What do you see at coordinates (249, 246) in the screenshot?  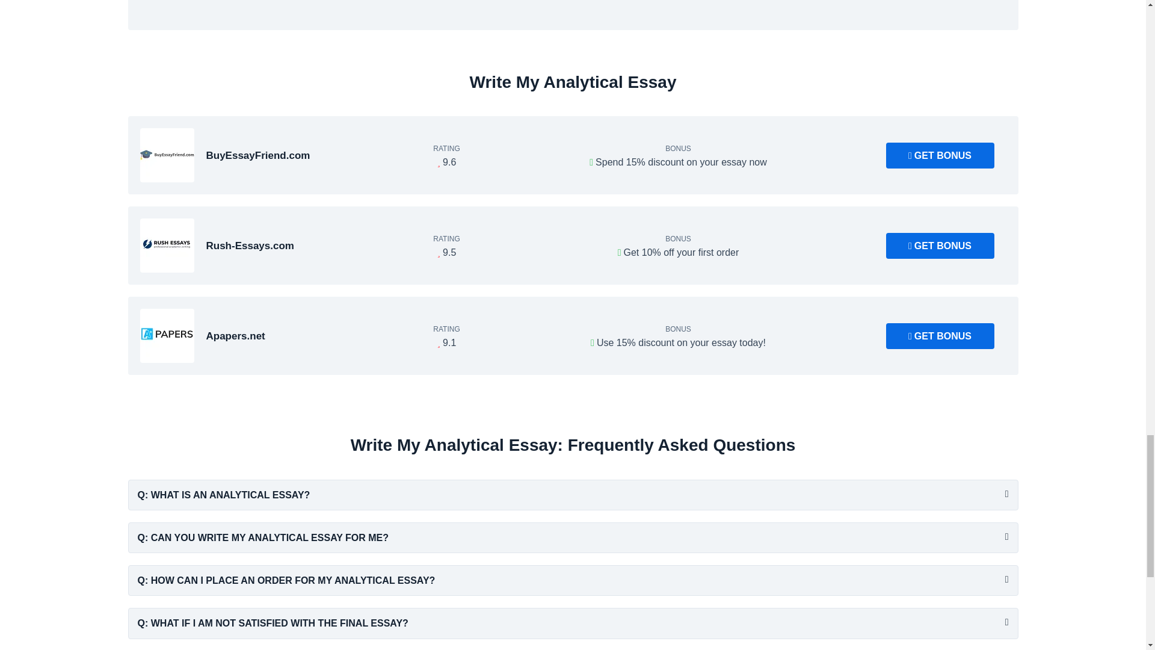 I see `Rush-Essays.com` at bounding box center [249, 246].